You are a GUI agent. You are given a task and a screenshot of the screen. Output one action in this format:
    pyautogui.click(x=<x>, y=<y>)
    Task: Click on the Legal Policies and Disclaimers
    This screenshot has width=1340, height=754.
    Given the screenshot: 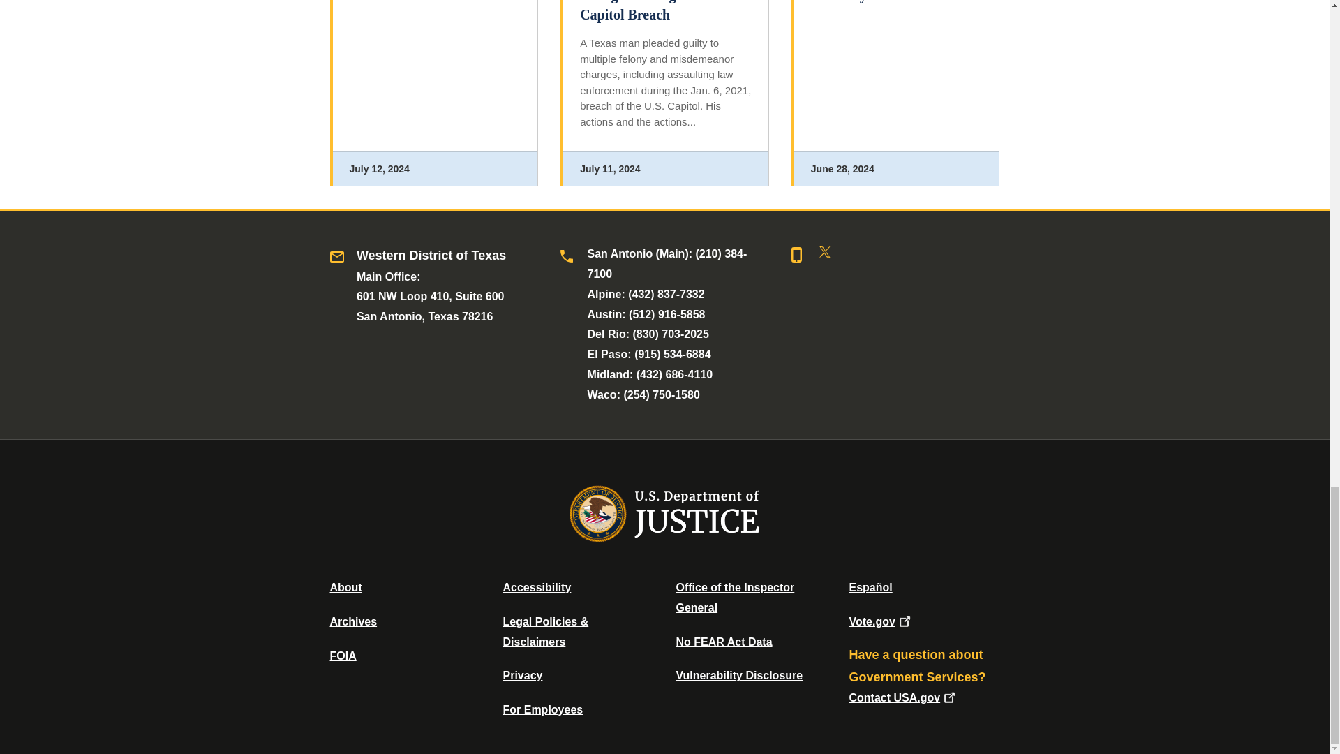 What is the action you would take?
    pyautogui.click(x=545, y=631)
    